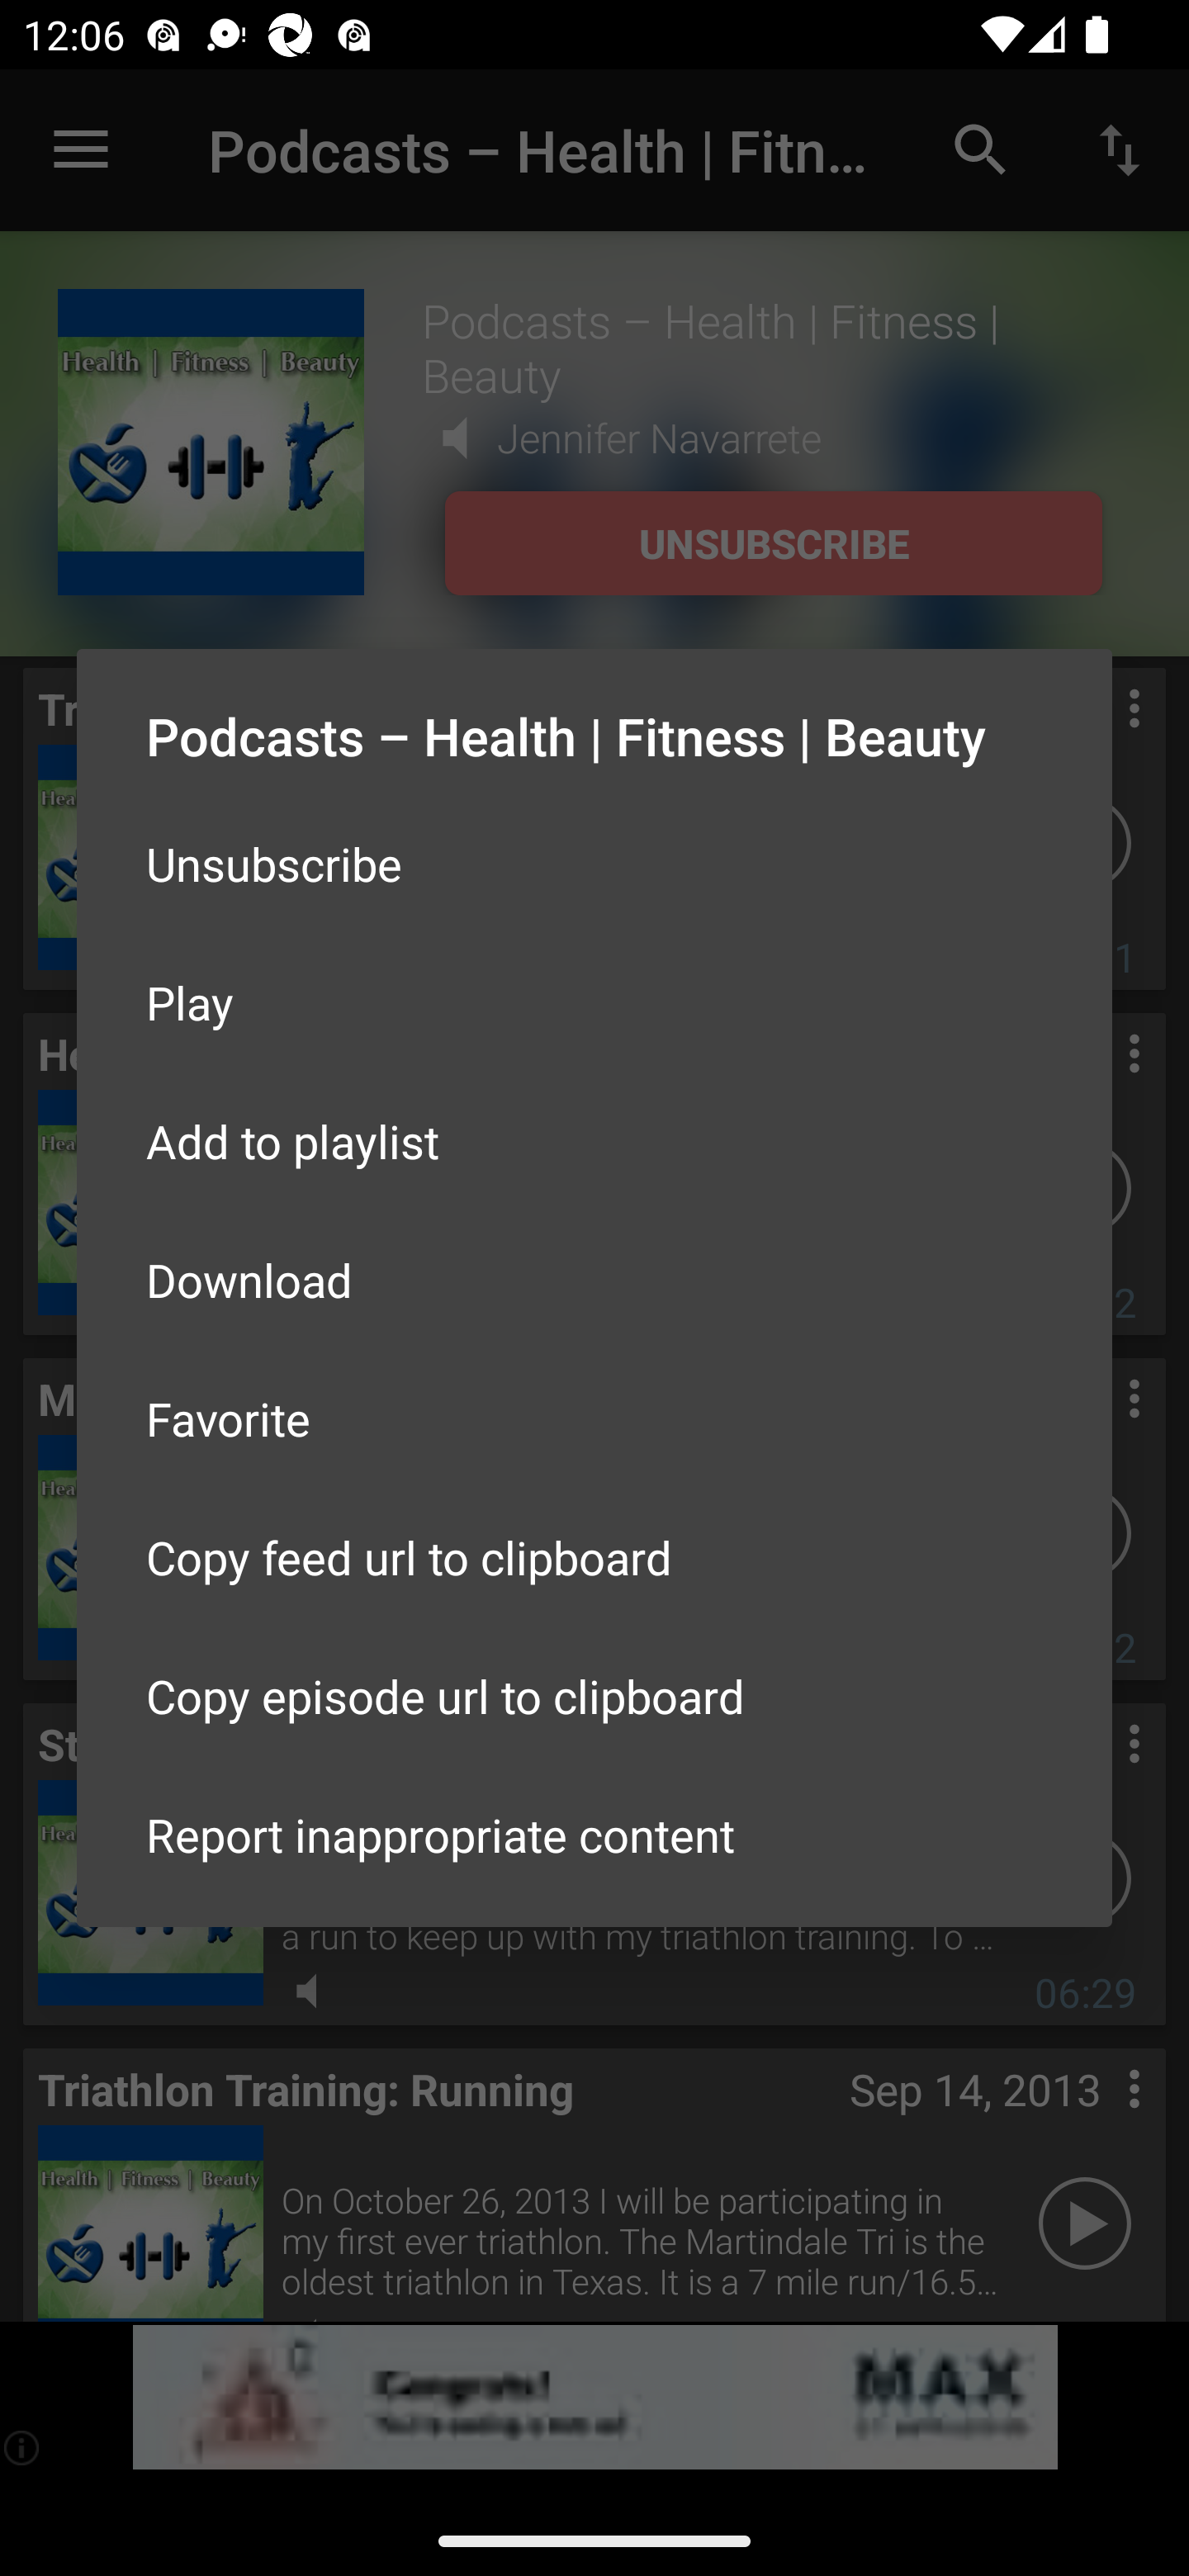 Image resolution: width=1189 pixels, height=2576 pixels. I want to click on Download, so click(594, 1280).